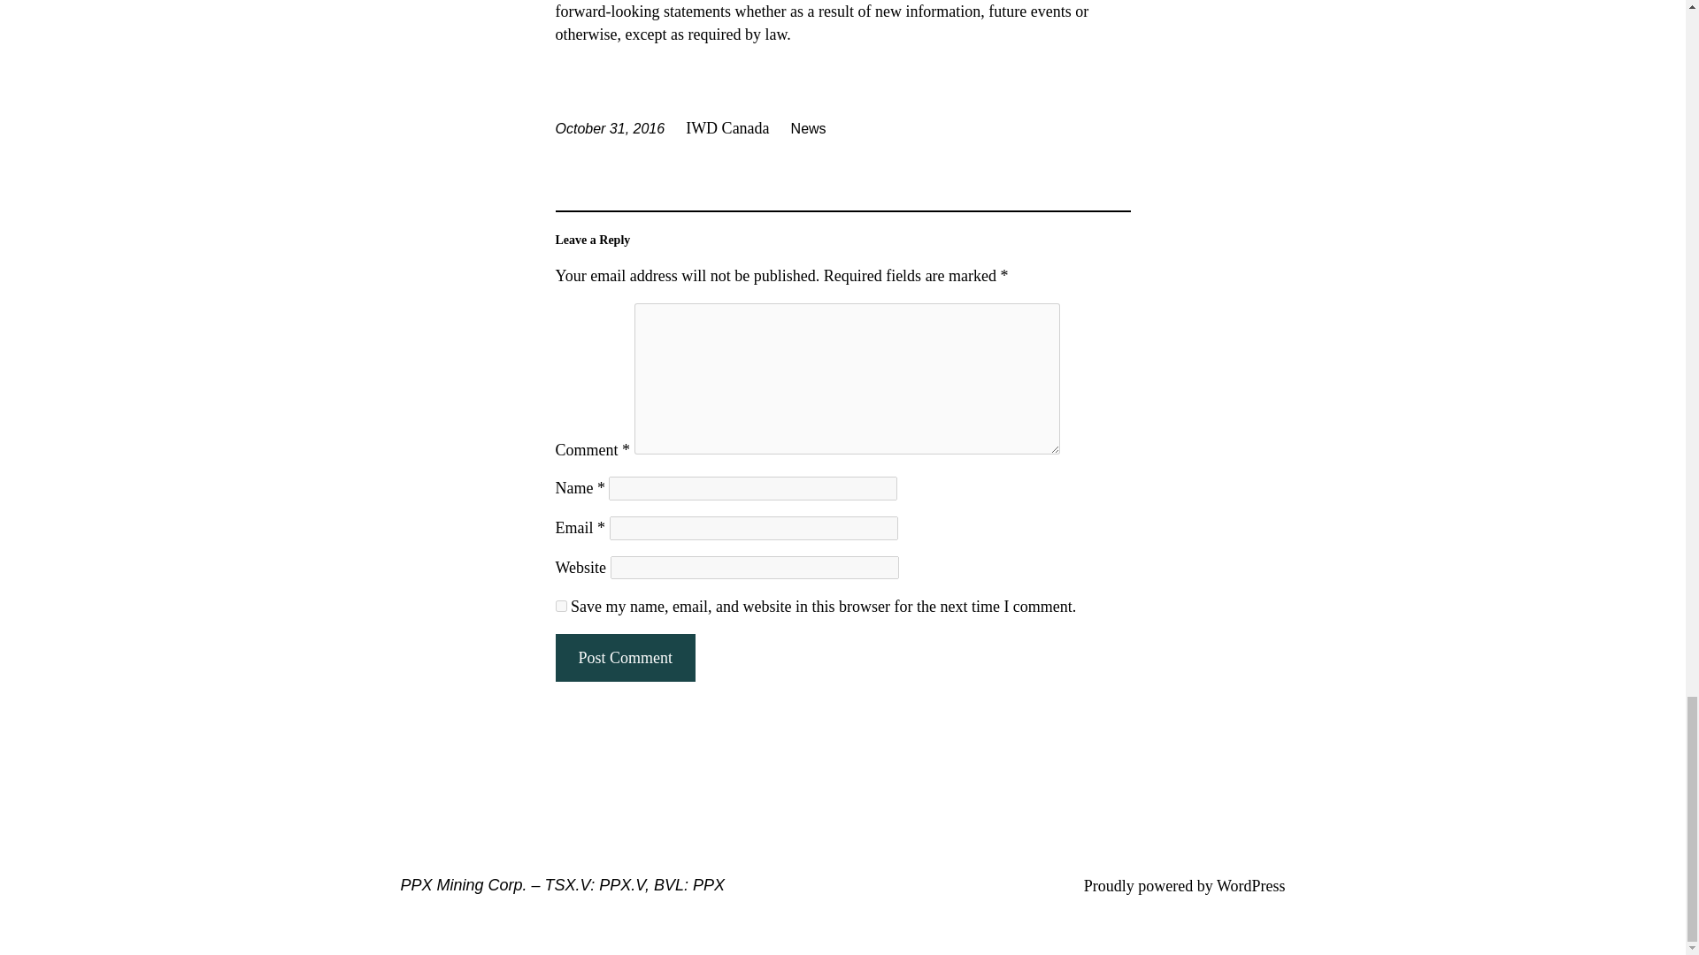 This screenshot has width=1699, height=955. What do you see at coordinates (625, 658) in the screenshot?
I see `Post Comment` at bounding box center [625, 658].